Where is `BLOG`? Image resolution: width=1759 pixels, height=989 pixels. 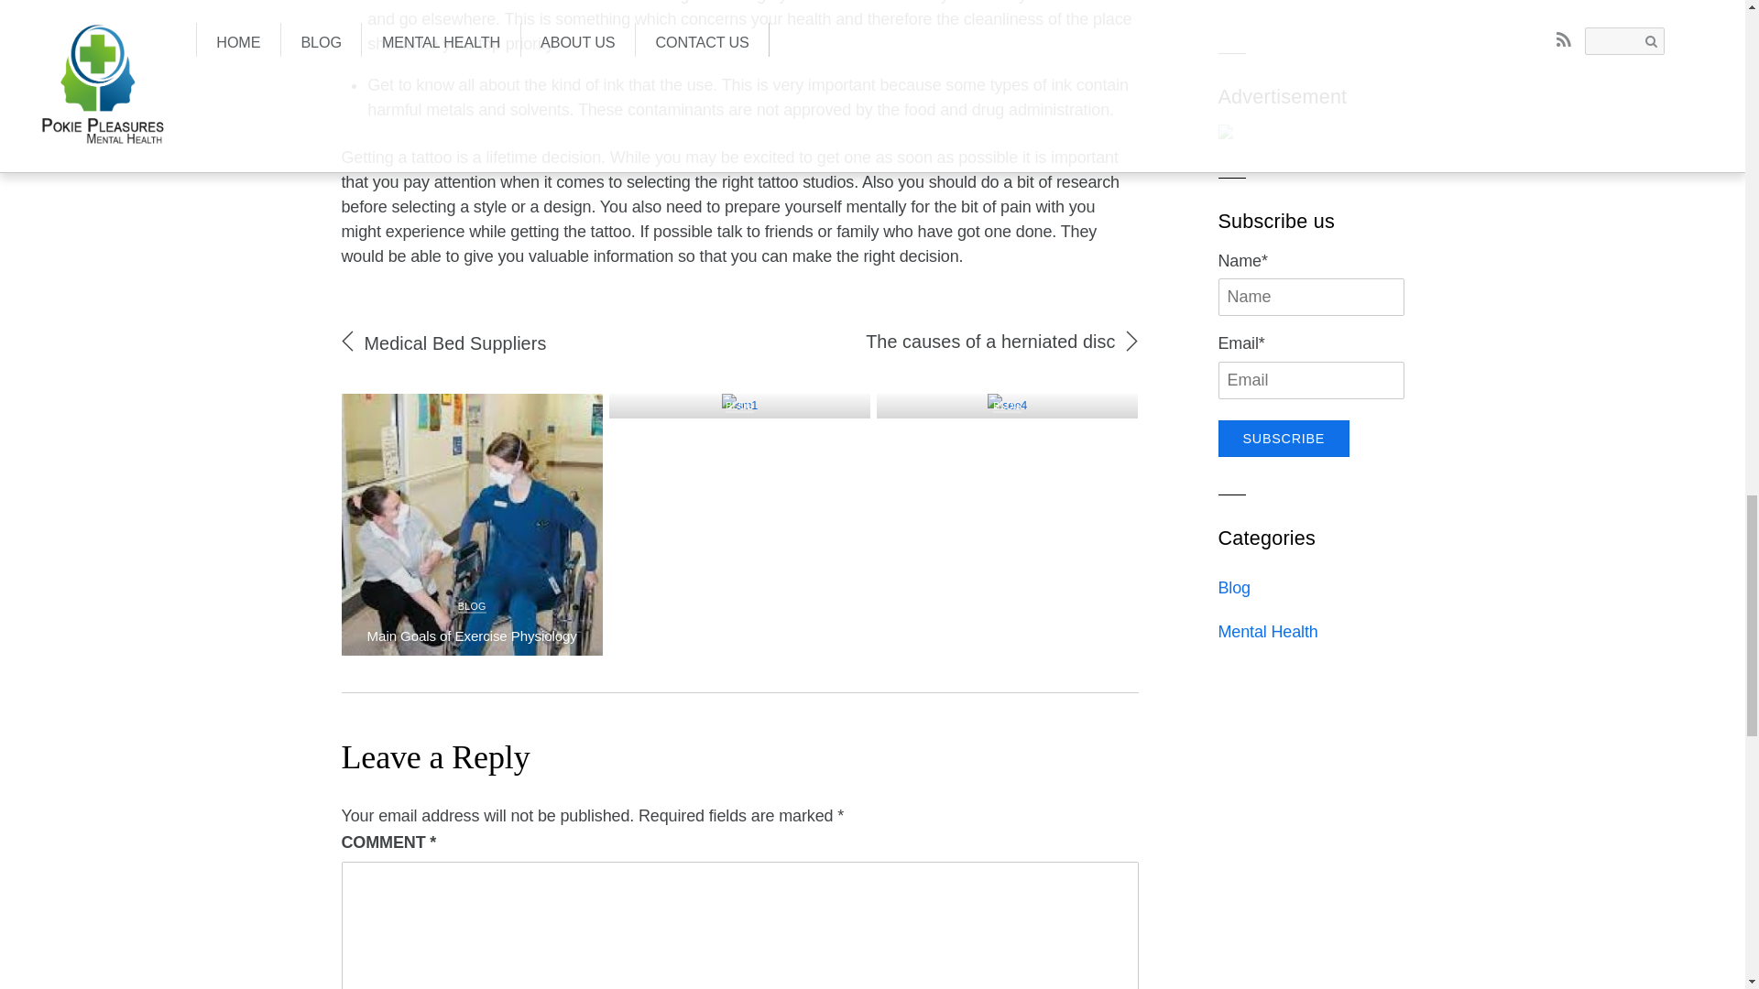
BLOG is located at coordinates (472, 606).